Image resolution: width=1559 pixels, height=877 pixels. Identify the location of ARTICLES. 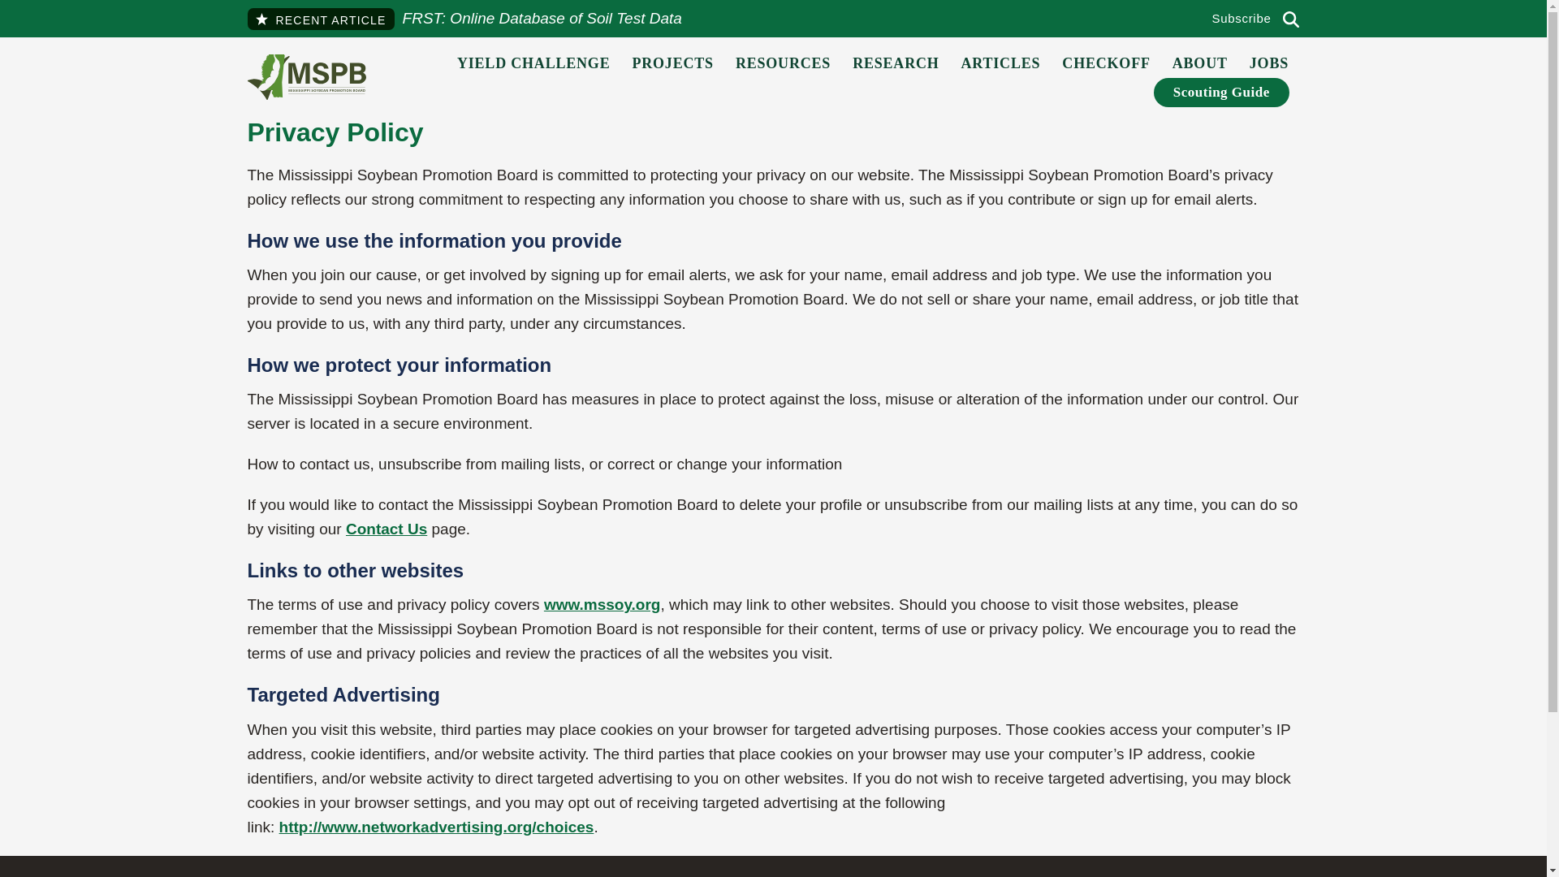
(1001, 63).